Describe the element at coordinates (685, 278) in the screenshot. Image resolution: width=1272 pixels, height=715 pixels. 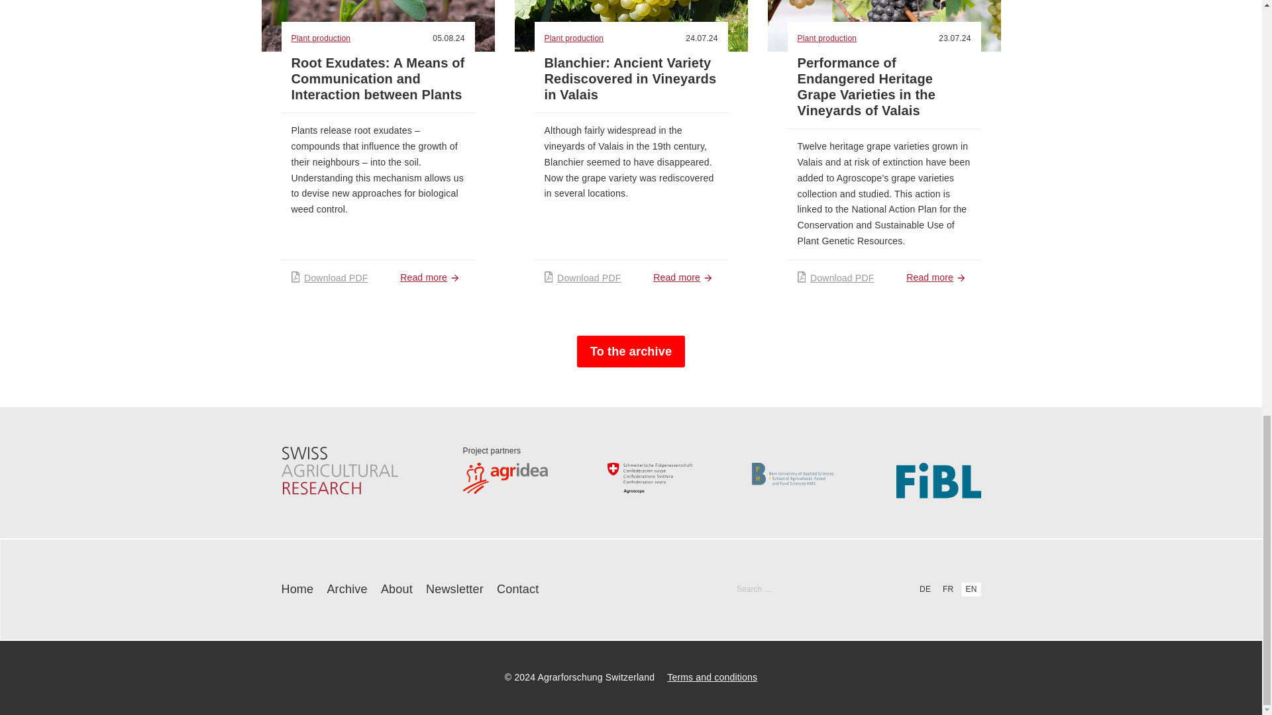
I see `Read more` at that location.